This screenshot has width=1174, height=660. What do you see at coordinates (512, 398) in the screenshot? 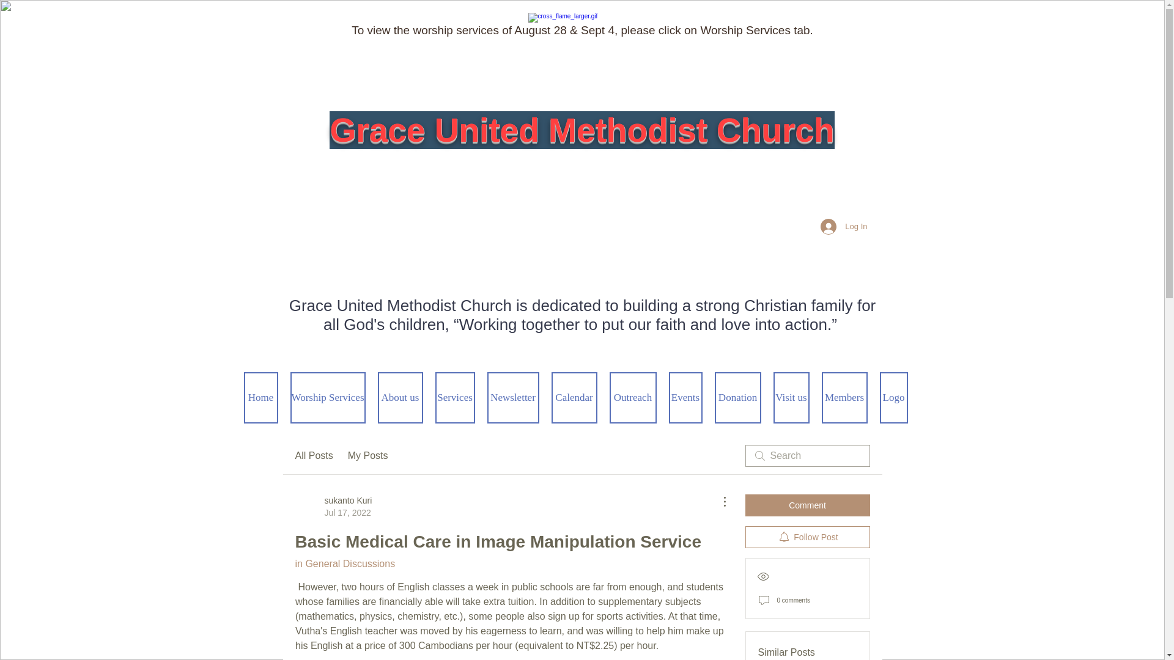
I see `Newsletter` at bounding box center [512, 398].